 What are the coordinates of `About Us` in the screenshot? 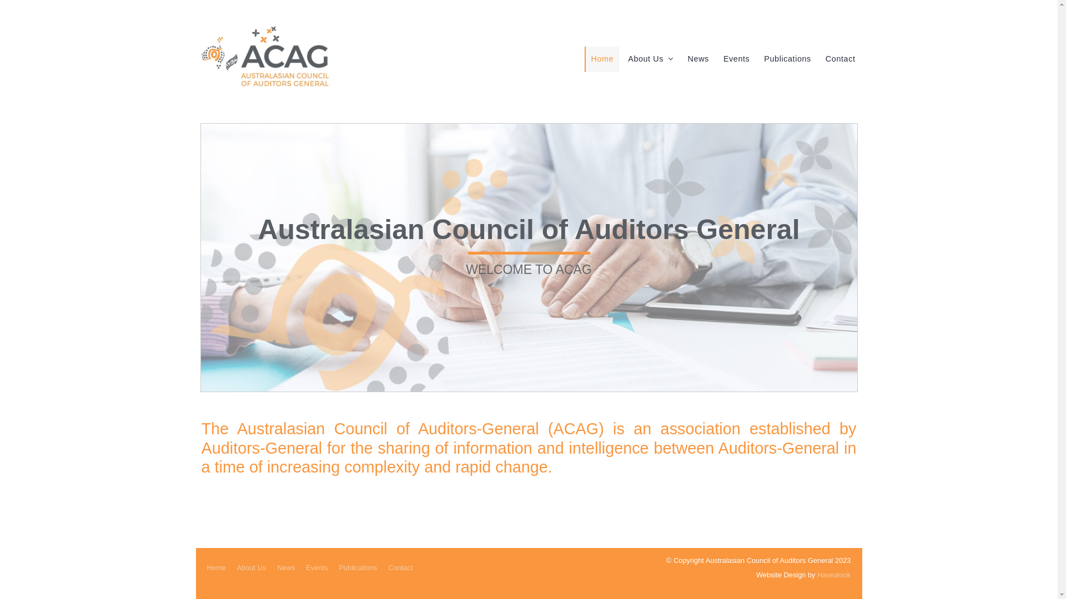 It's located at (252, 568).